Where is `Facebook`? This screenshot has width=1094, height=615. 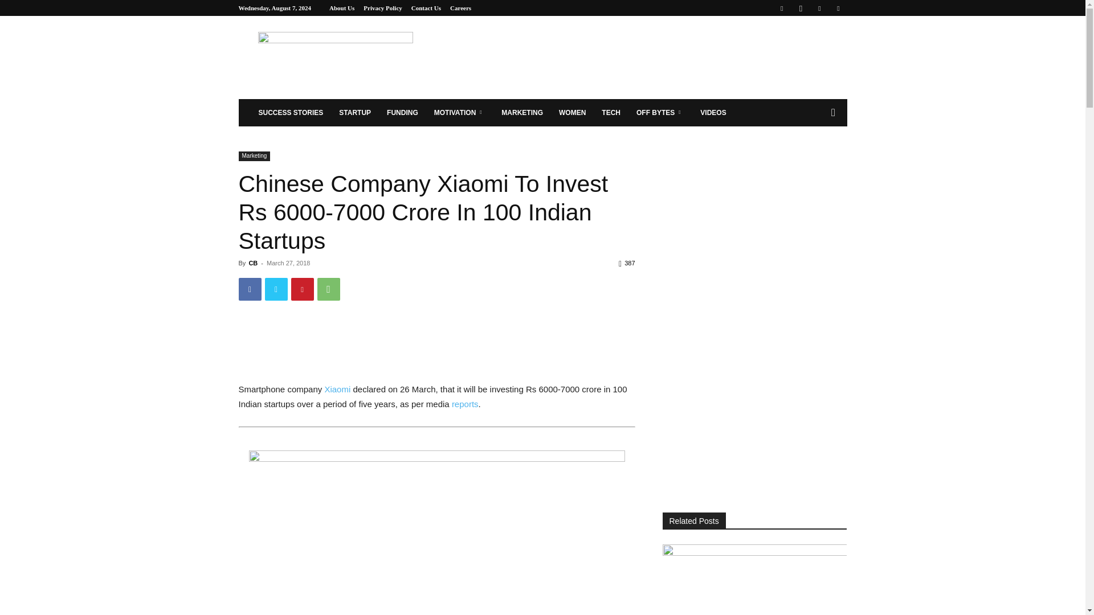
Facebook is located at coordinates (250, 289).